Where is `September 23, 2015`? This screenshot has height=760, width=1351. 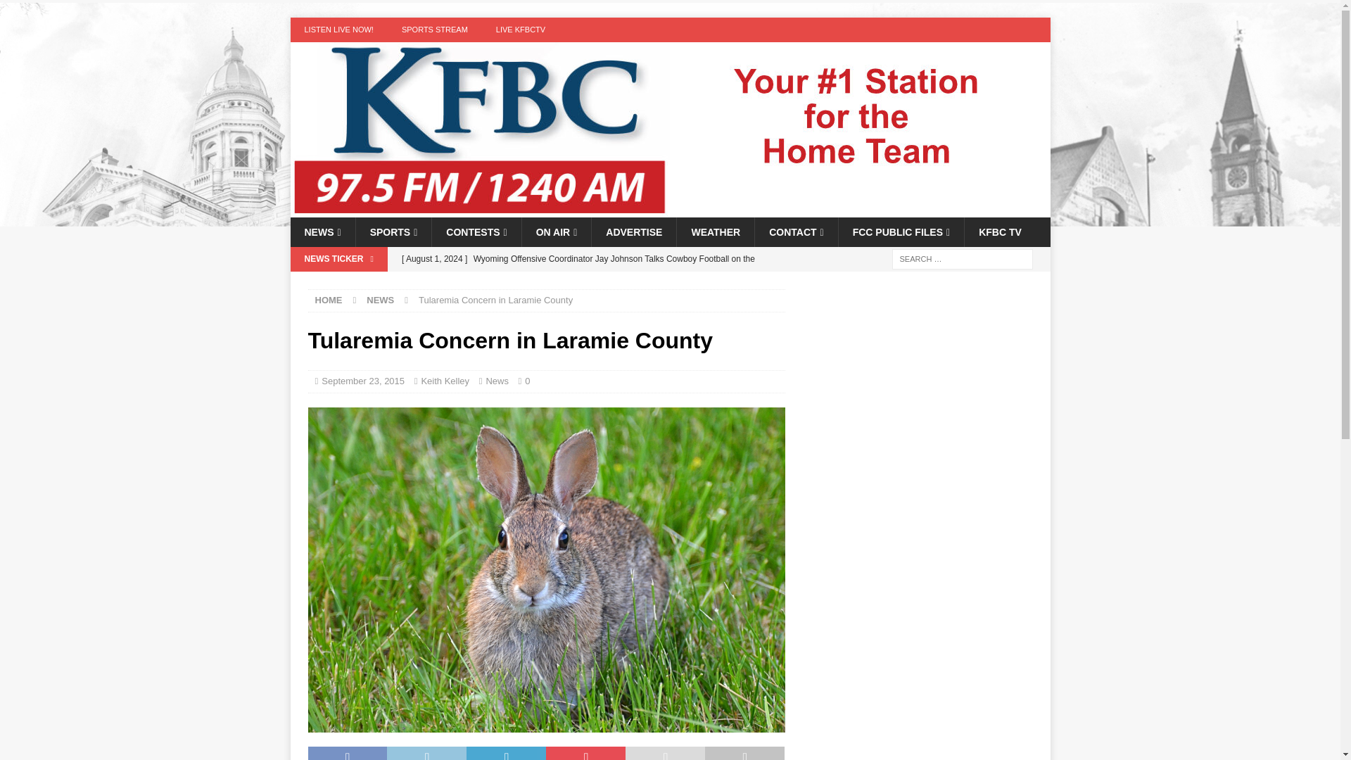
September 23, 2015 is located at coordinates (362, 380).